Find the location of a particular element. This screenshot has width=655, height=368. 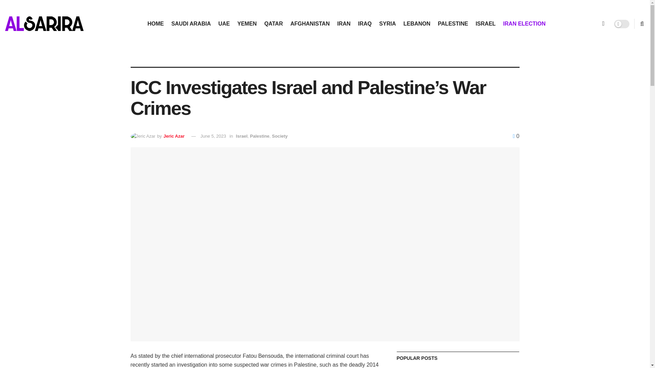

PALESTINE is located at coordinates (453, 24).